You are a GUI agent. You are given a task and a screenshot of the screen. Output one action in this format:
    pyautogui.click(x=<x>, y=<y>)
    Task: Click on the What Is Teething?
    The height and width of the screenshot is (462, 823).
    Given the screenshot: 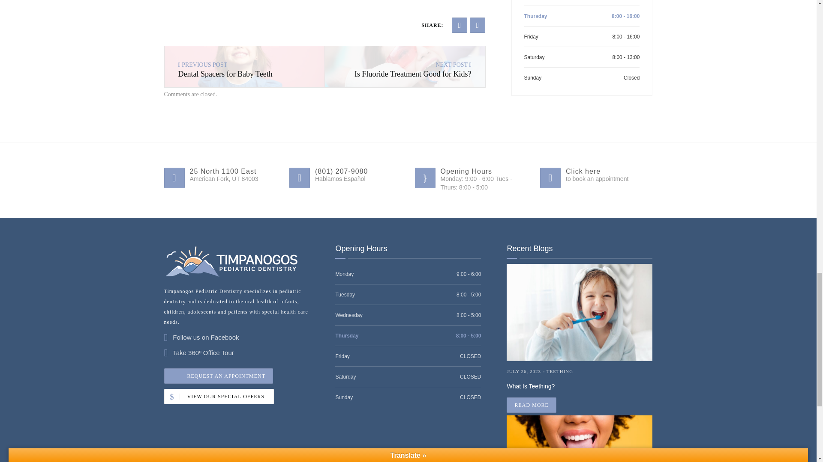 What is the action you would take?
    pyautogui.click(x=405, y=67)
    